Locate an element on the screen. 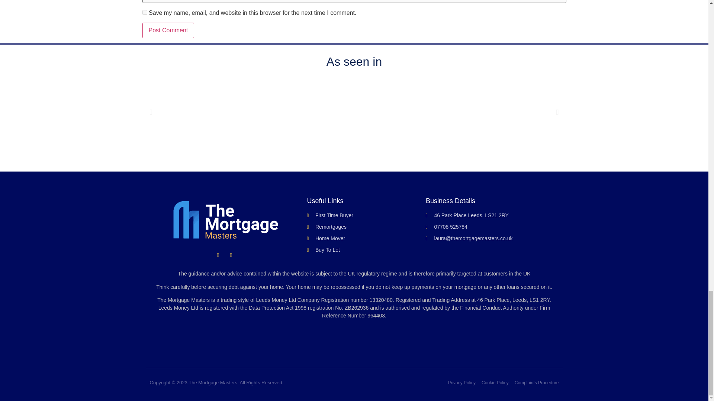 This screenshot has height=401, width=714. yes is located at coordinates (144, 12).